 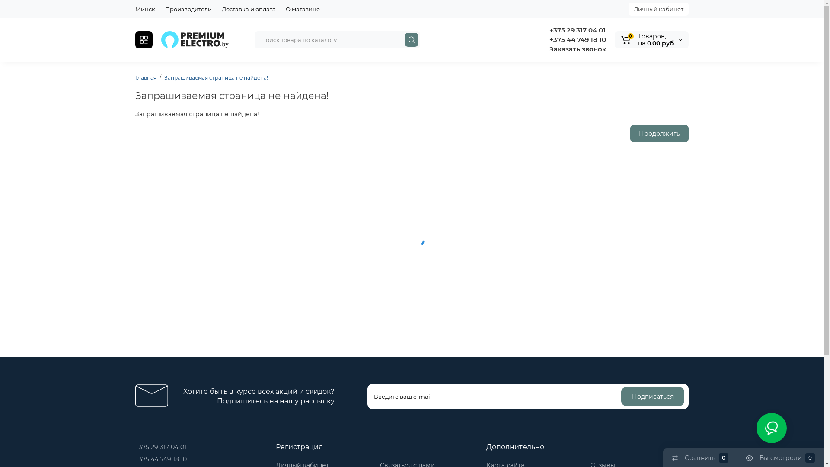 I want to click on +375 29 317 04 01, so click(x=576, y=30).